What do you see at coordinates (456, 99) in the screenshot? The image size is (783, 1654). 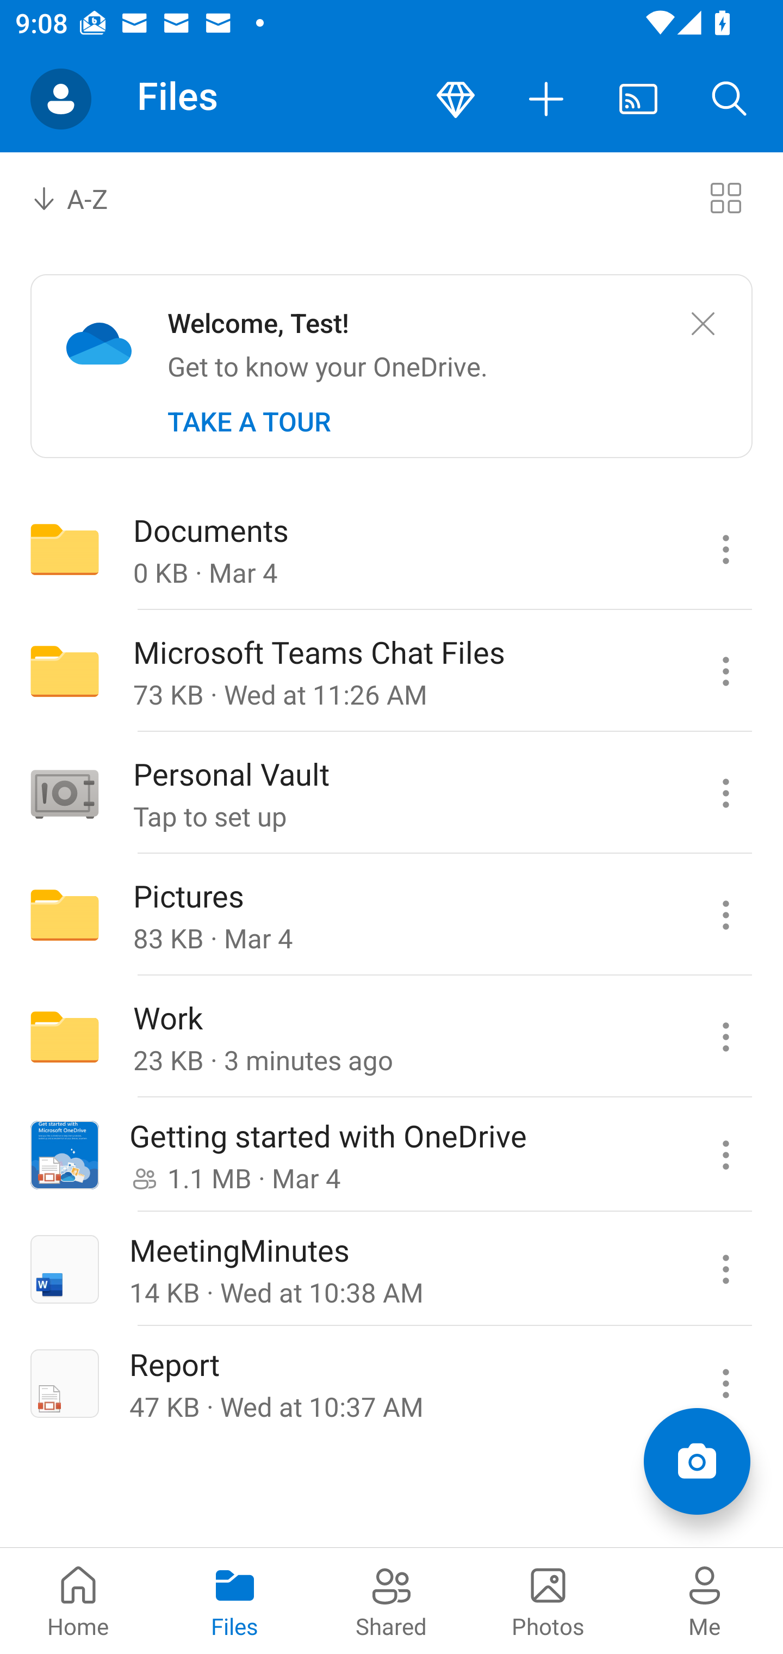 I see `Premium button` at bounding box center [456, 99].